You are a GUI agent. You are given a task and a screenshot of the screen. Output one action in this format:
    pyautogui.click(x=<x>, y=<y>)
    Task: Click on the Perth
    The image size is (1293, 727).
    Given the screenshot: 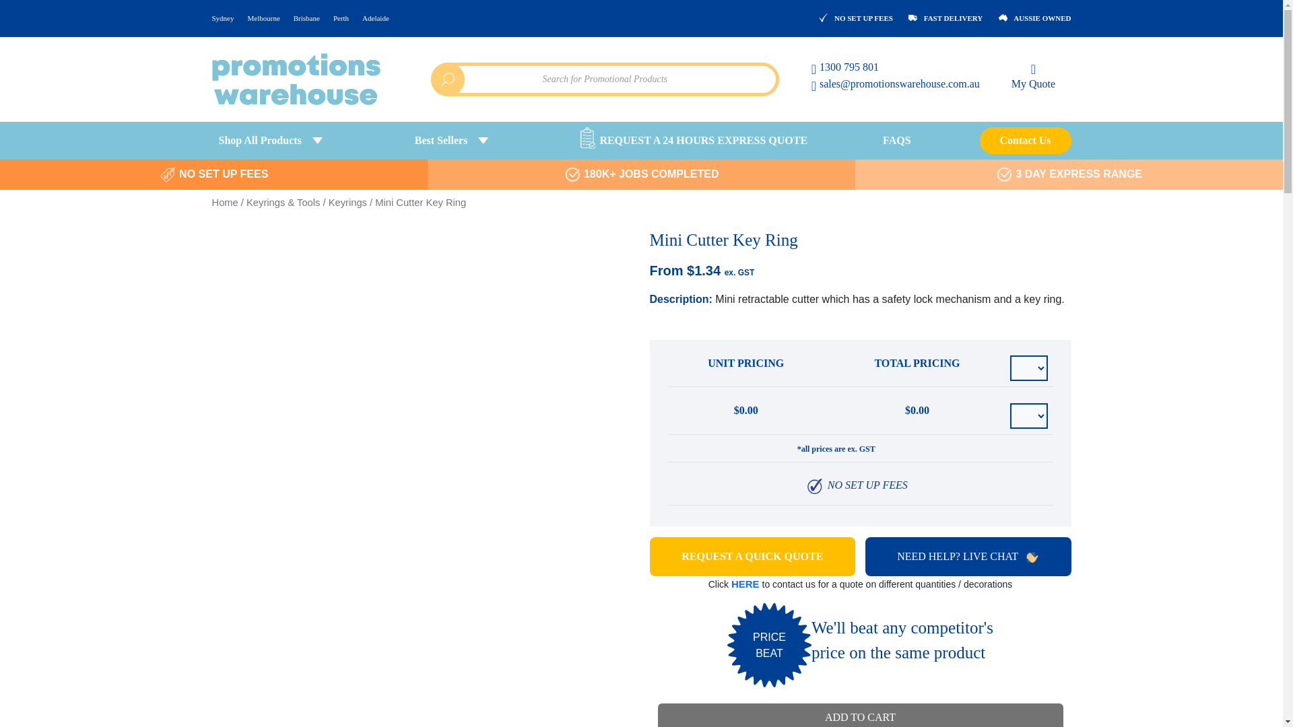 What is the action you would take?
    pyautogui.click(x=341, y=18)
    